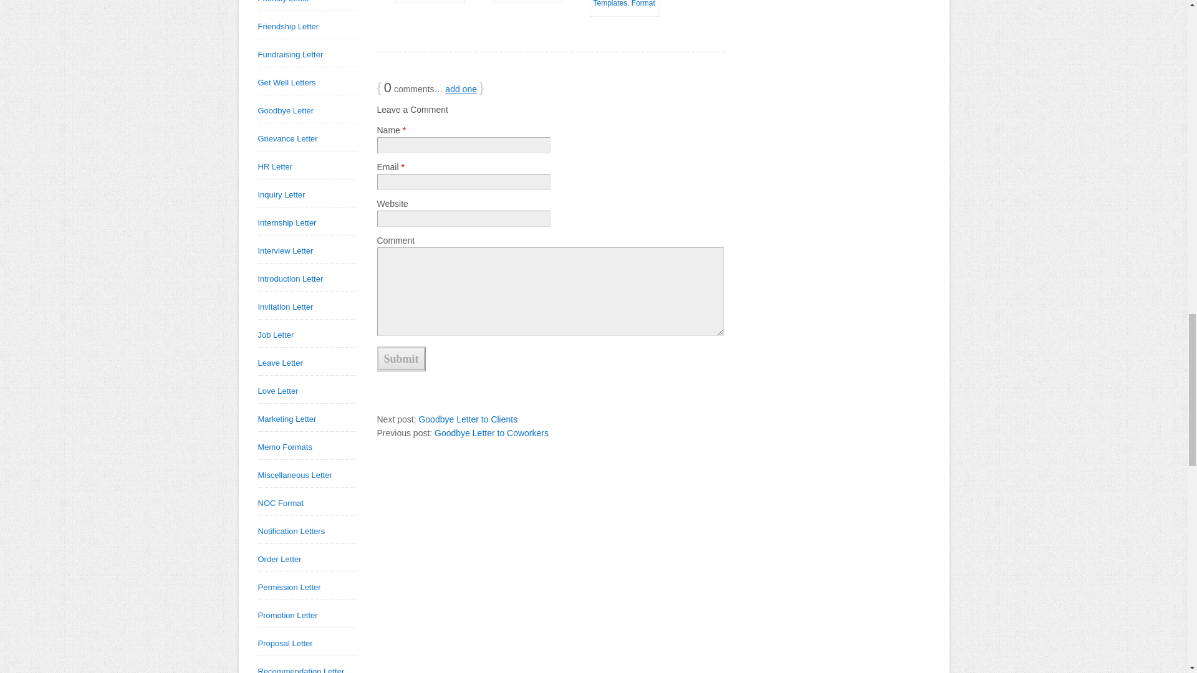  I want to click on Sample Employment Certificate Templates, Format, so click(622, 5).